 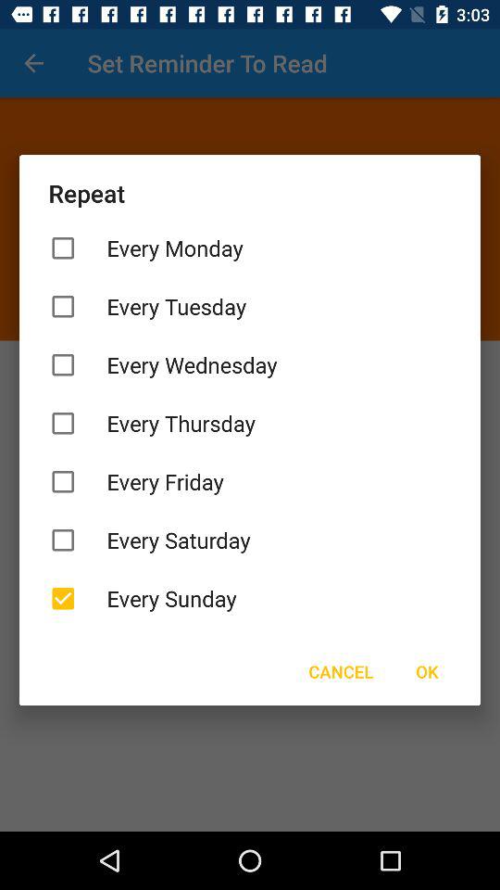 I want to click on turn on item below the every sunday item, so click(x=427, y=671).